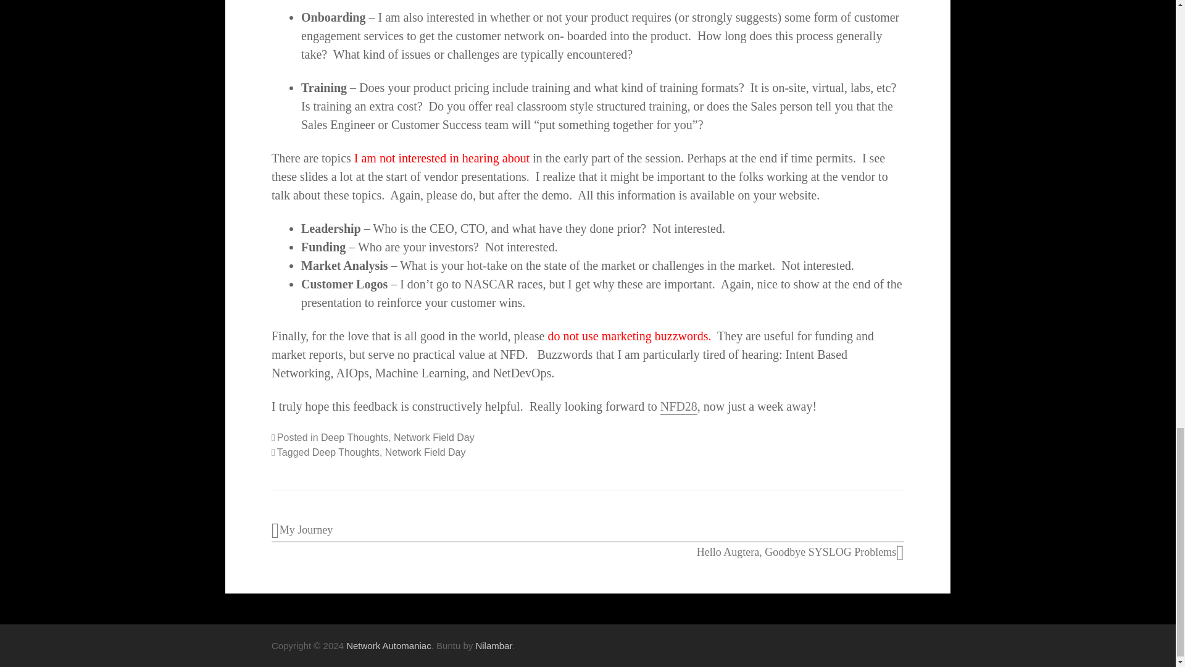 The height and width of the screenshot is (667, 1185). Describe the element at coordinates (493, 645) in the screenshot. I see `Nilambar` at that location.